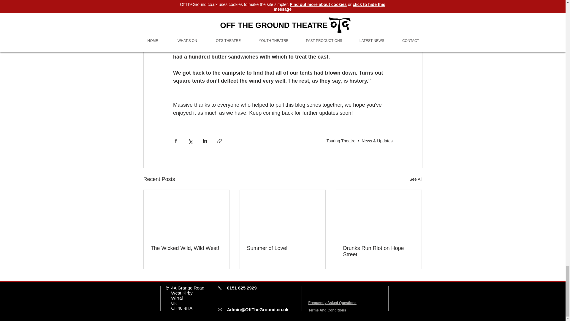 The height and width of the screenshot is (321, 570). Describe the element at coordinates (416, 179) in the screenshot. I see `See All` at that location.